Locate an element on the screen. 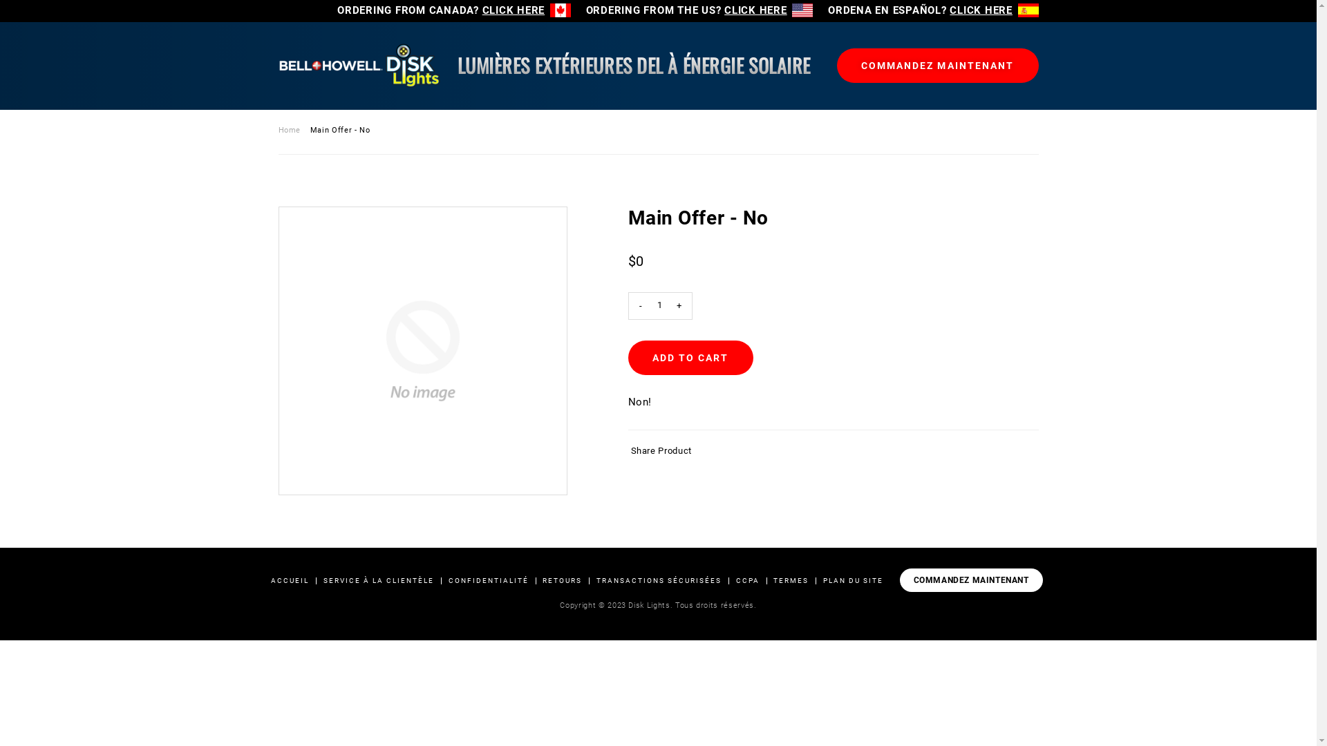 Image resolution: width=1327 pixels, height=746 pixels. CCPA is located at coordinates (748, 580).